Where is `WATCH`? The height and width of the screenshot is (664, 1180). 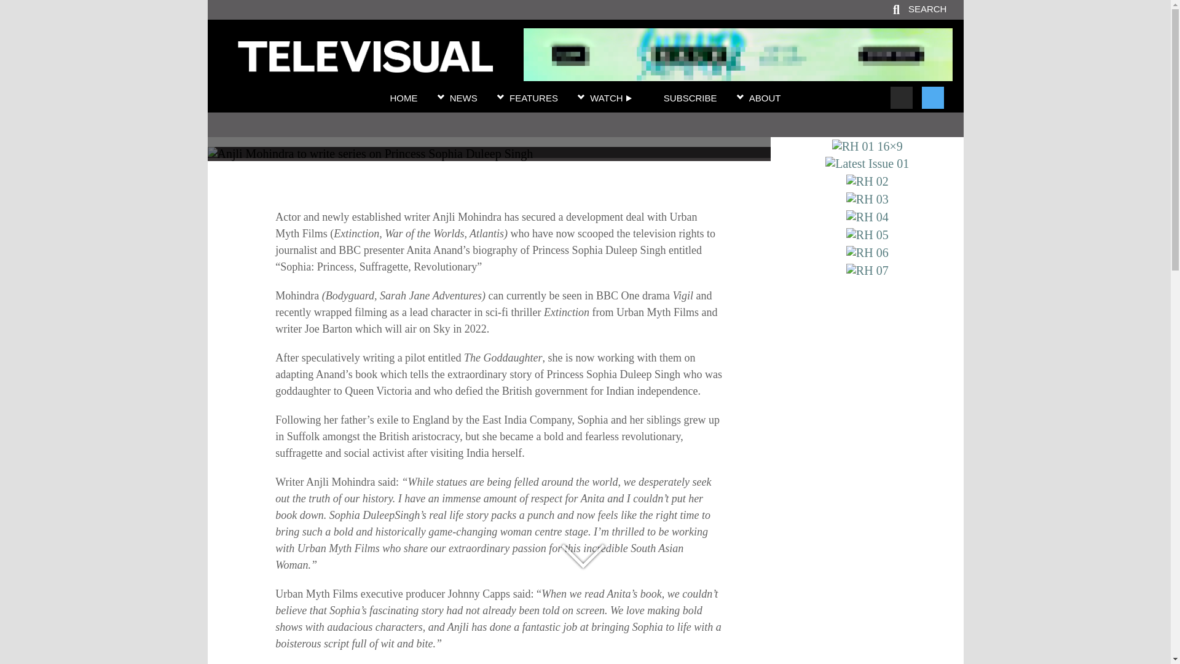
WATCH is located at coordinates (611, 98).